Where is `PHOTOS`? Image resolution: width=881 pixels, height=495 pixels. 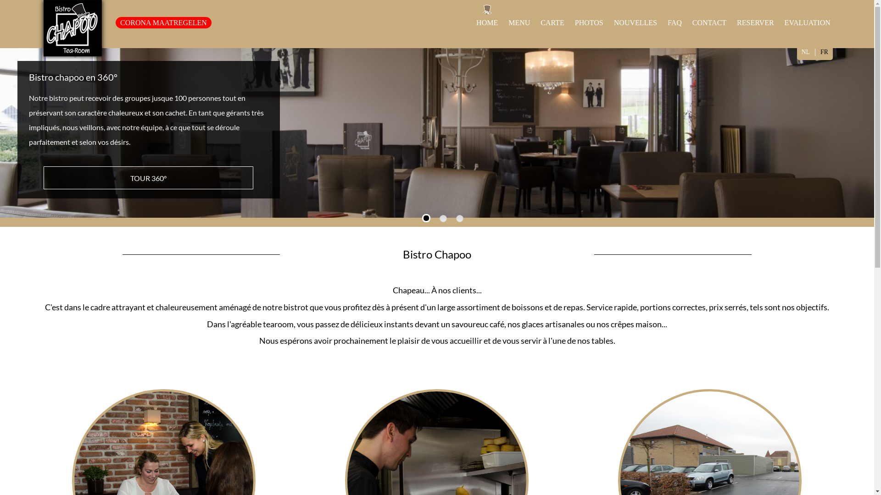
PHOTOS is located at coordinates (589, 23).